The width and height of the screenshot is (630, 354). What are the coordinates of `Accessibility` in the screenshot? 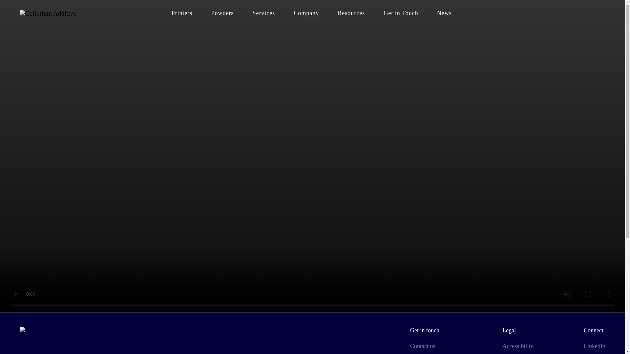 It's located at (517, 346).